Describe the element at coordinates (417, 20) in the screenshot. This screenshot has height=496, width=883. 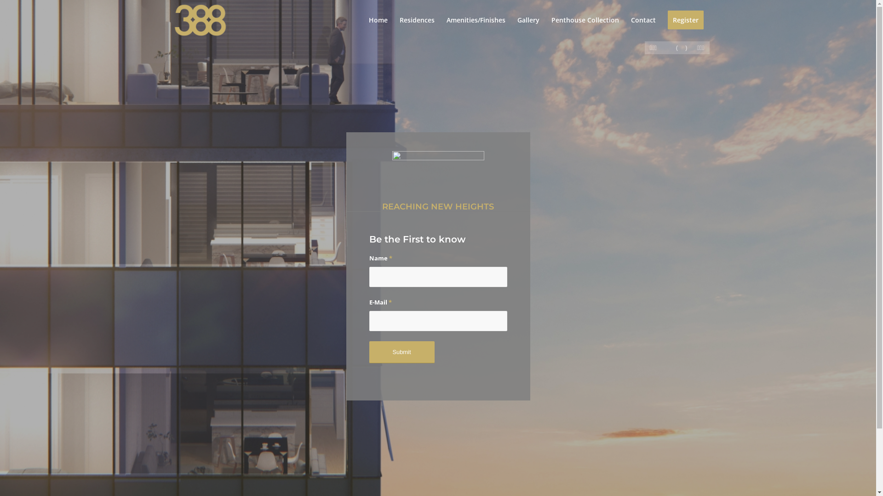
I see `Residences` at that location.